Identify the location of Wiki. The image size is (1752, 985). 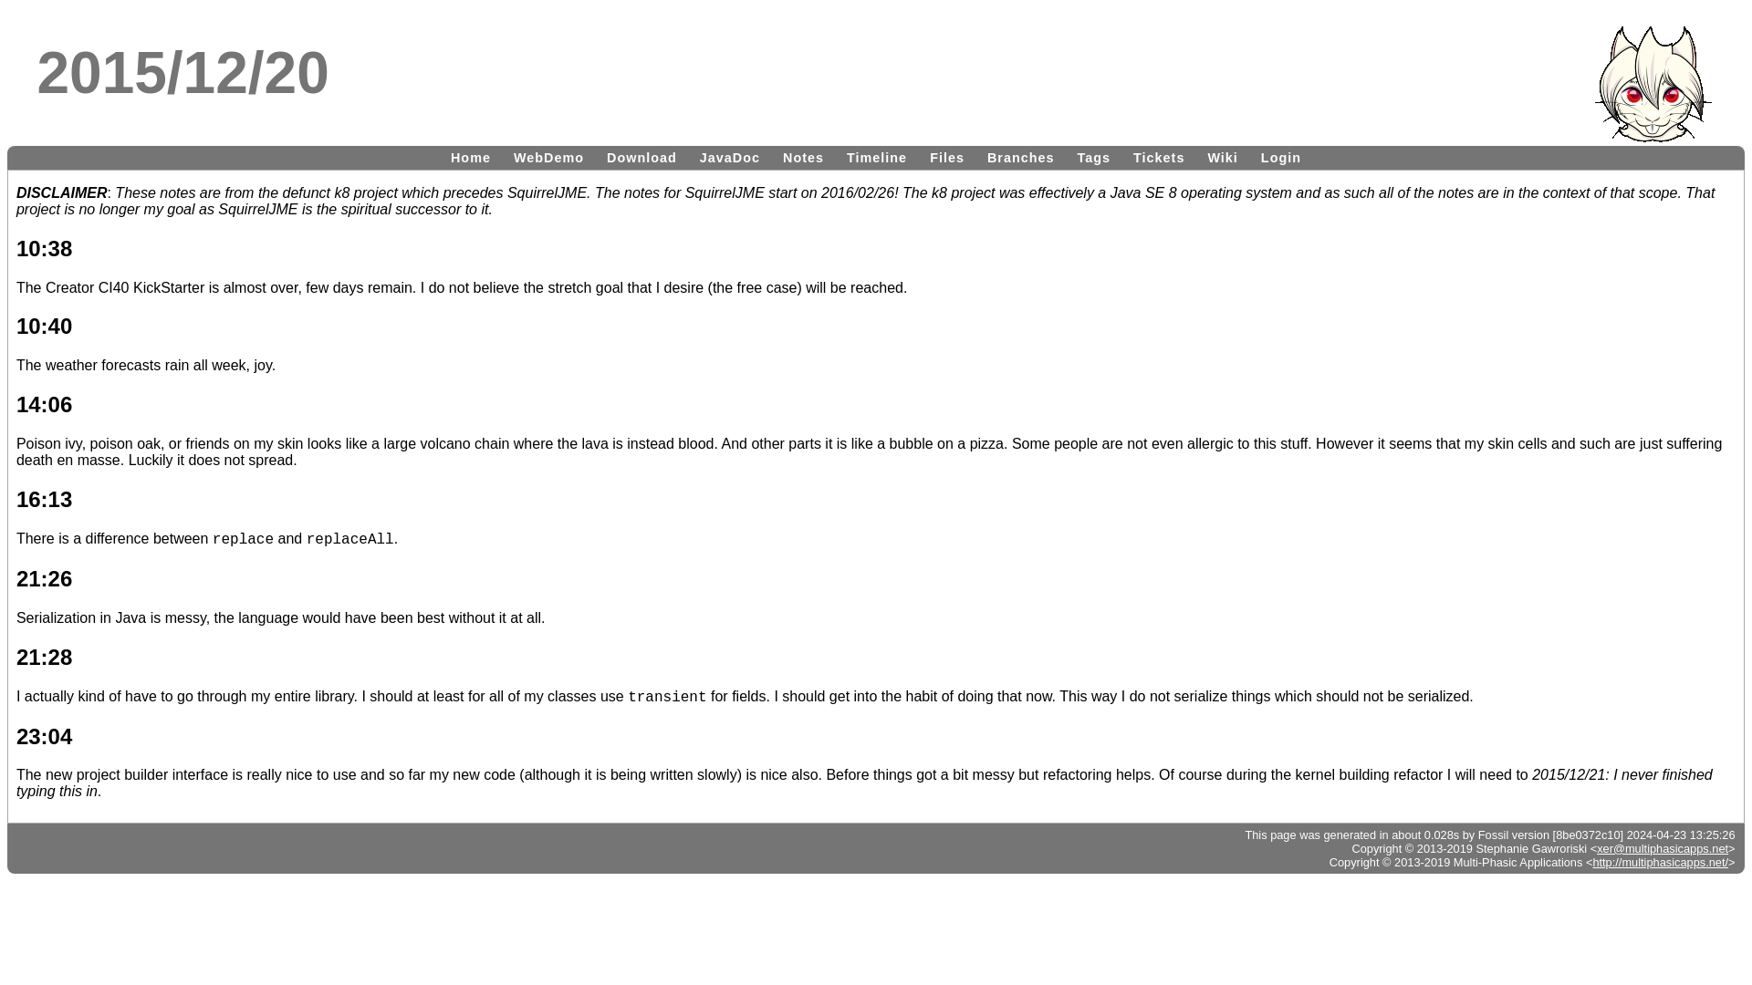
(1222, 157).